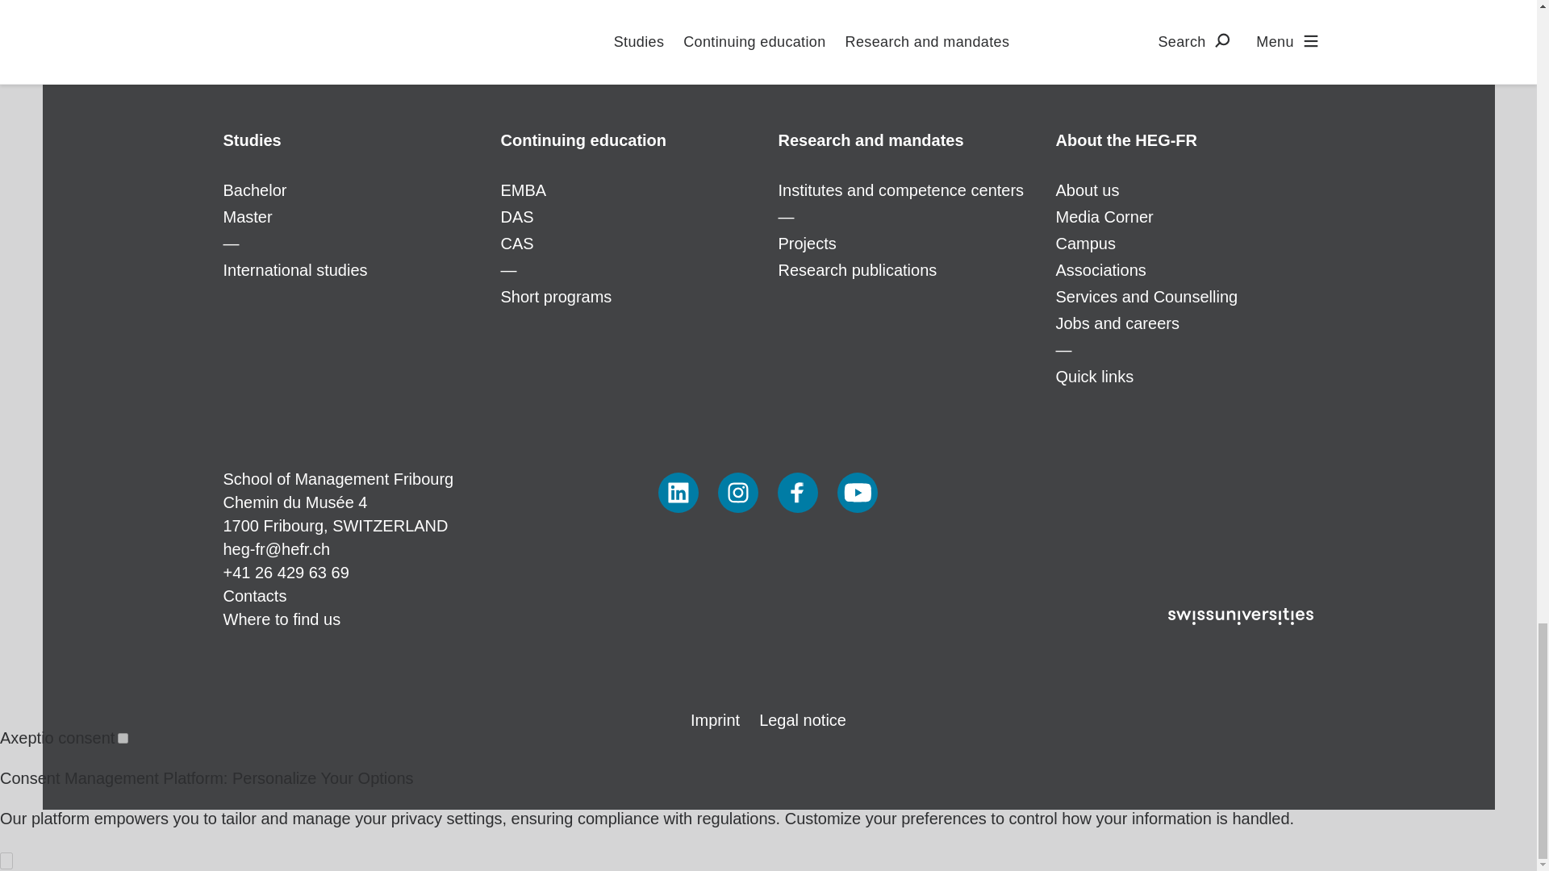 The height and width of the screenshot is (871, 1549). What do you see at coordinates (678, 493) in the screenshot?
I see `linkedin` at bounding box center [678, 493].